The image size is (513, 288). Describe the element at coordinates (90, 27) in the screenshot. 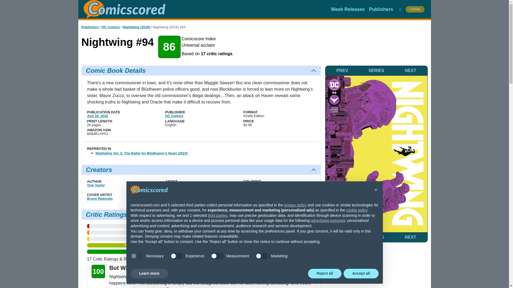

I see `Publishers` at that location.